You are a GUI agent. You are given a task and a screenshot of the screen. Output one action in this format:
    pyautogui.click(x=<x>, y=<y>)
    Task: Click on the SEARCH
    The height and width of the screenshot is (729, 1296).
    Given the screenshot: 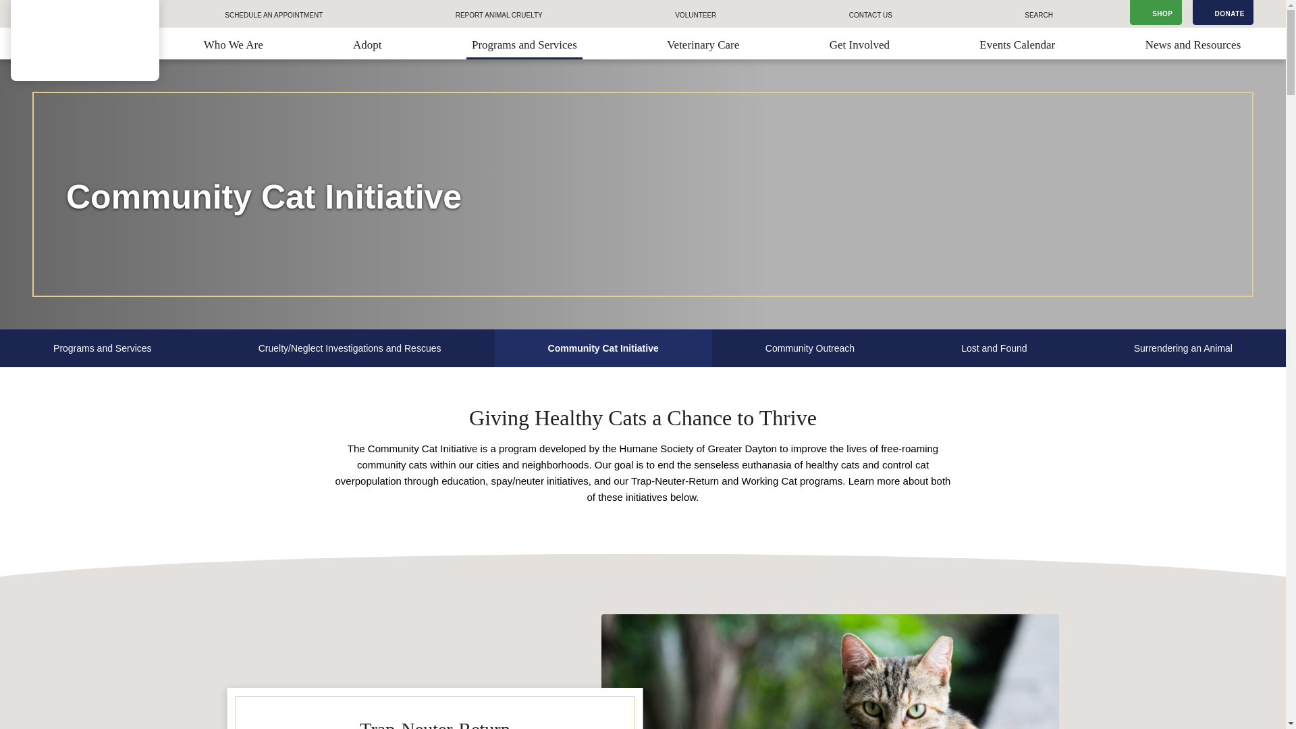 What is the action you would take?
    pyautogui.click(x=1039, y=13)
    